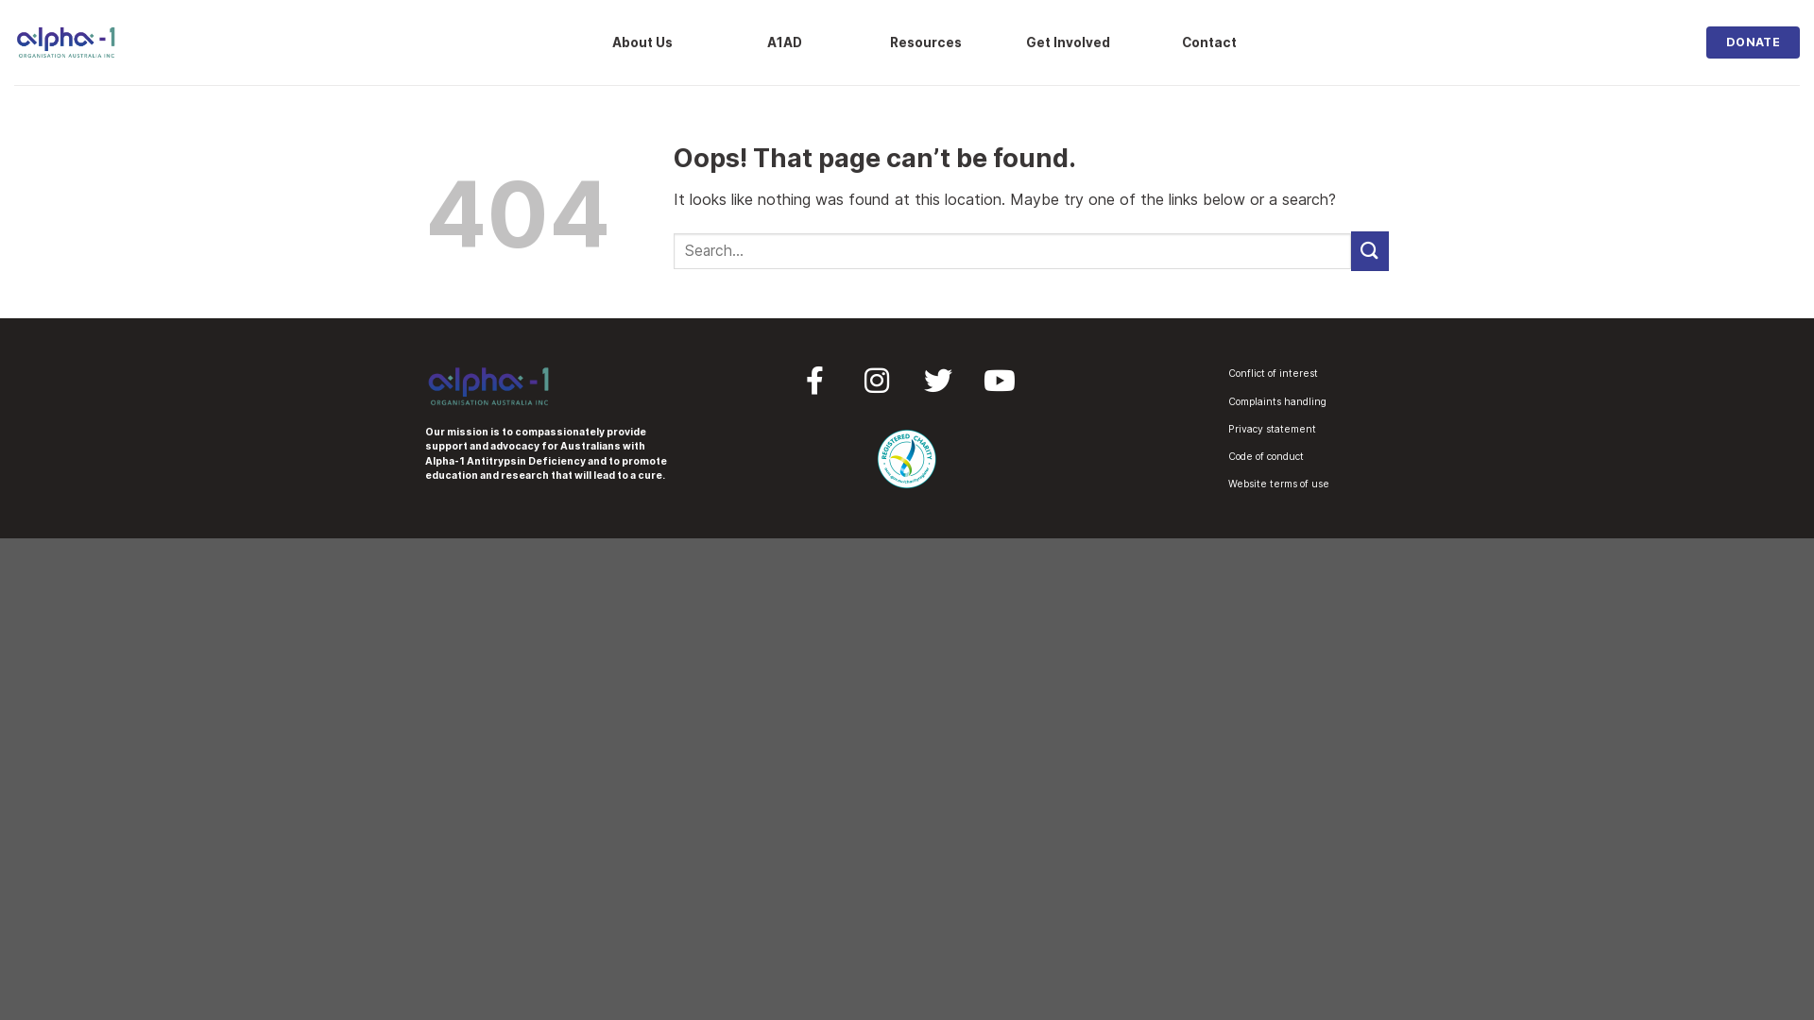  Describe the element at coordinates (926, 42) in the screenshot. I see `Resources` at that location.